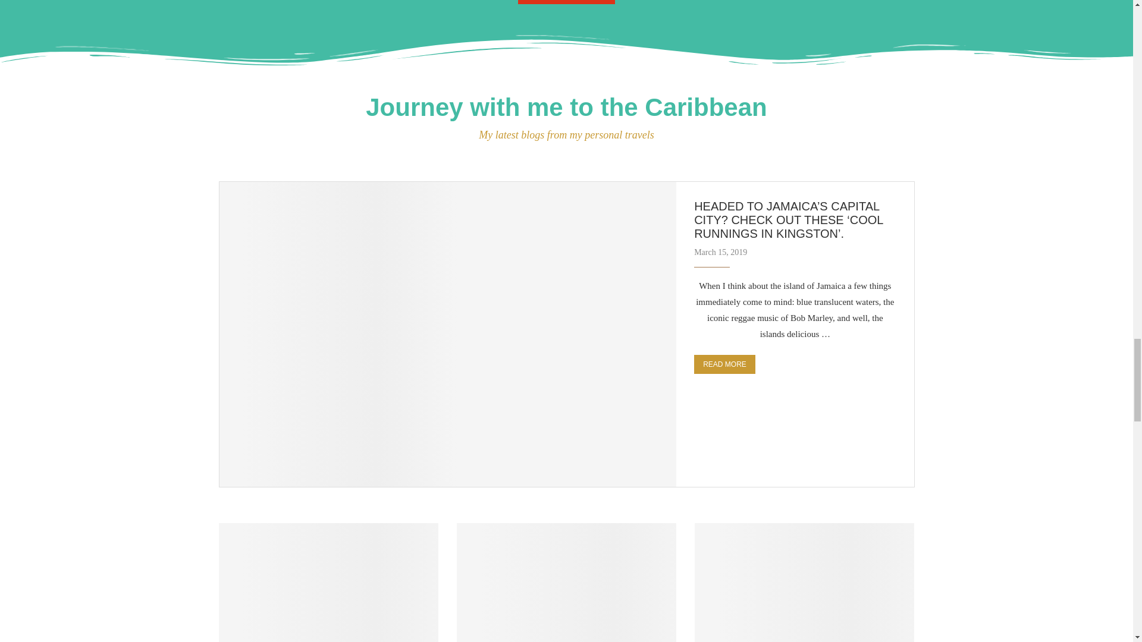  What do you see at coordinates (328, 583) in the screenshot?
I see `Cuba is calling. Here why you should answer the call.` at bounding box center [328, 583].